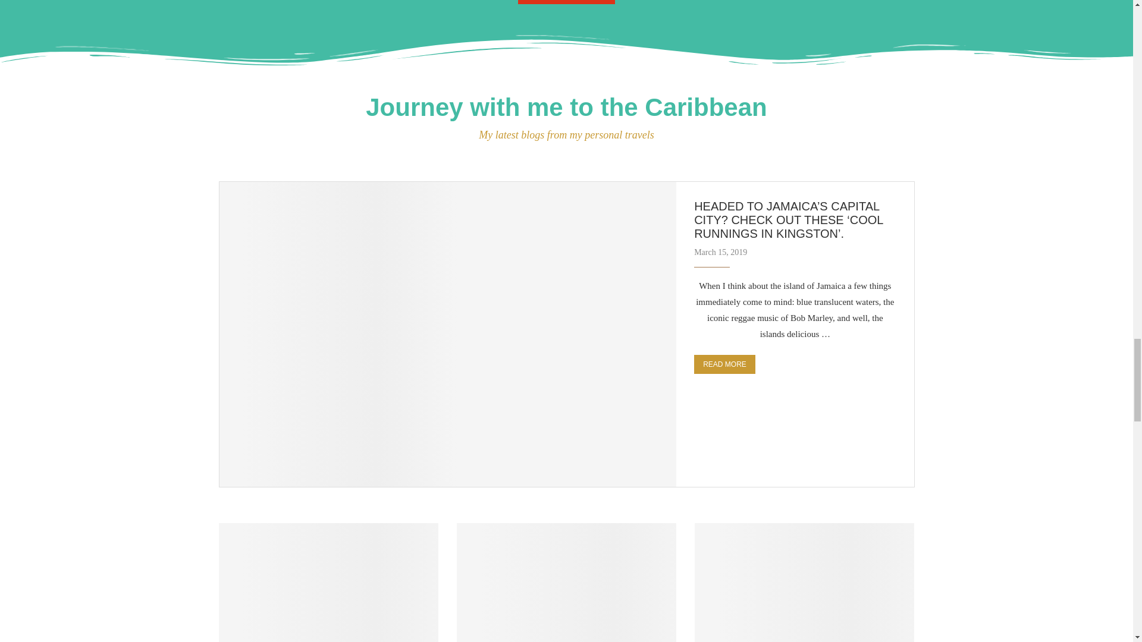  What do you see at coordinates (328, 583) in the screenshot?
I see `Cuba is calling. Here why you should answer the call.` at bounding box center [328, 583].